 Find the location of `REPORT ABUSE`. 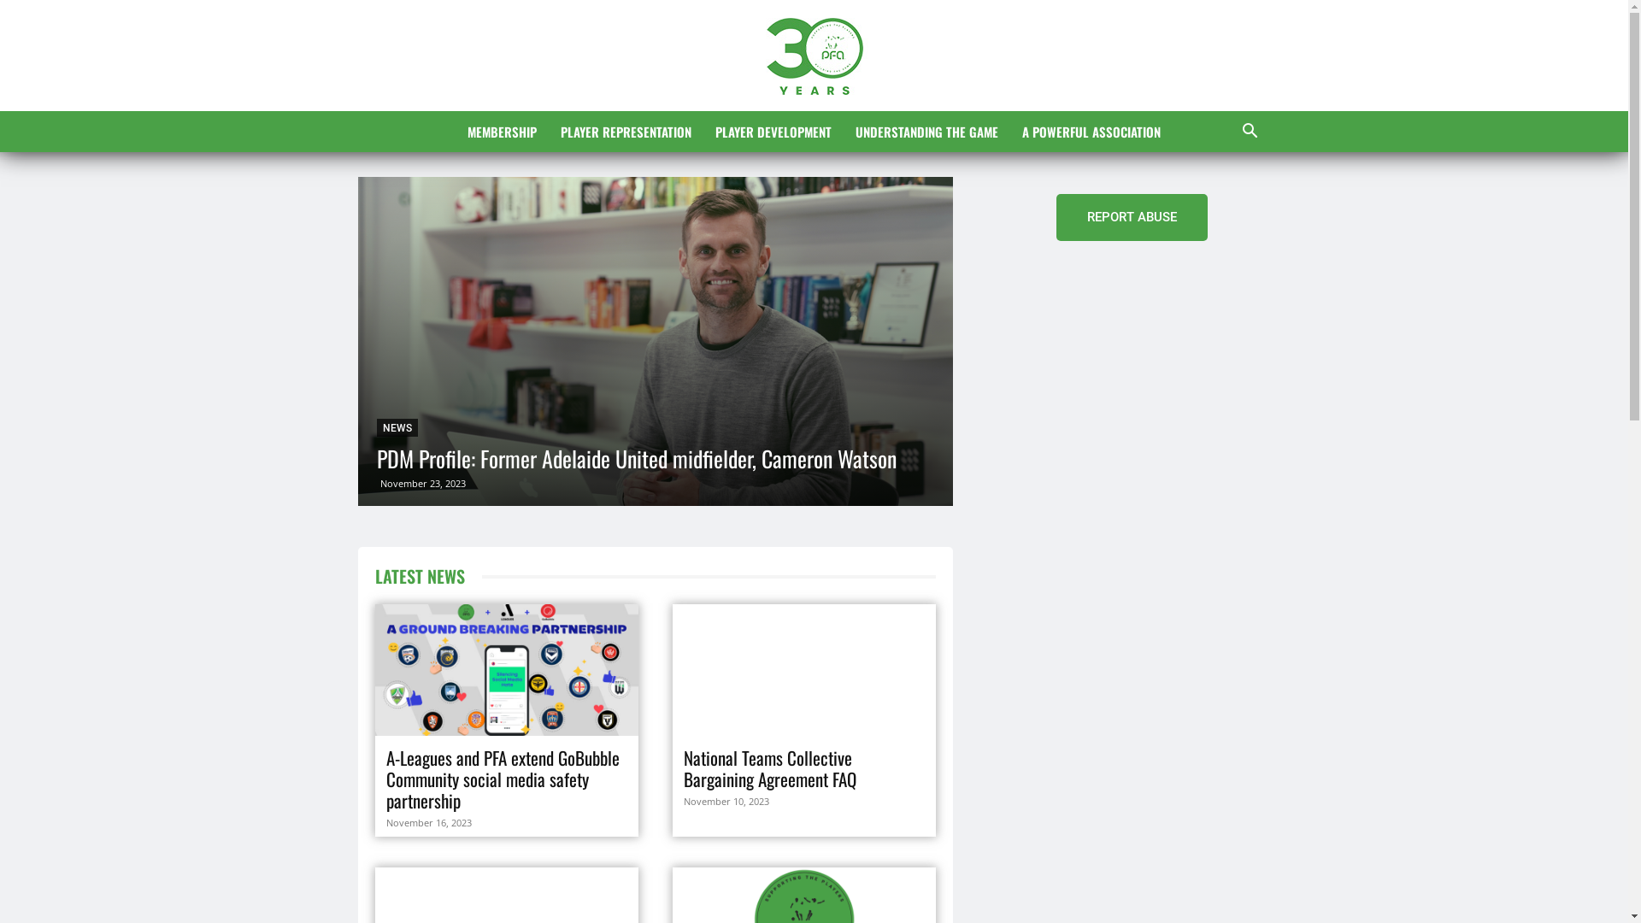

REPORT ABUSE is located at coordinates (1132, 217).